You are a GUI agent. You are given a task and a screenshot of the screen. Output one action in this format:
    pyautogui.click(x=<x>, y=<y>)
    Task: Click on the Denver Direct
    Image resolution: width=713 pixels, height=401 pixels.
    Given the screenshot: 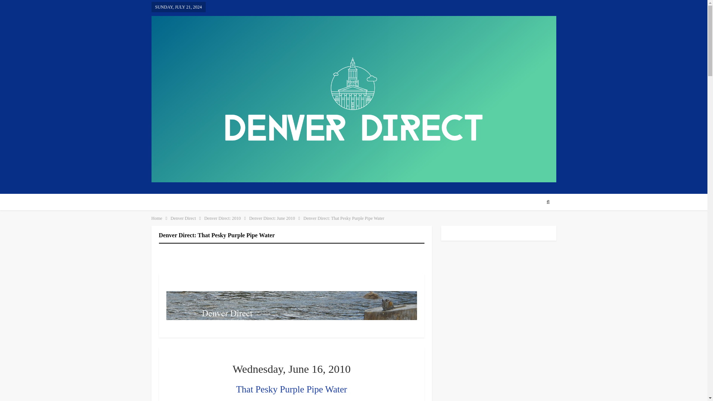 What is the action you would take?
    pyautogui.click(x=183, y=218)
    